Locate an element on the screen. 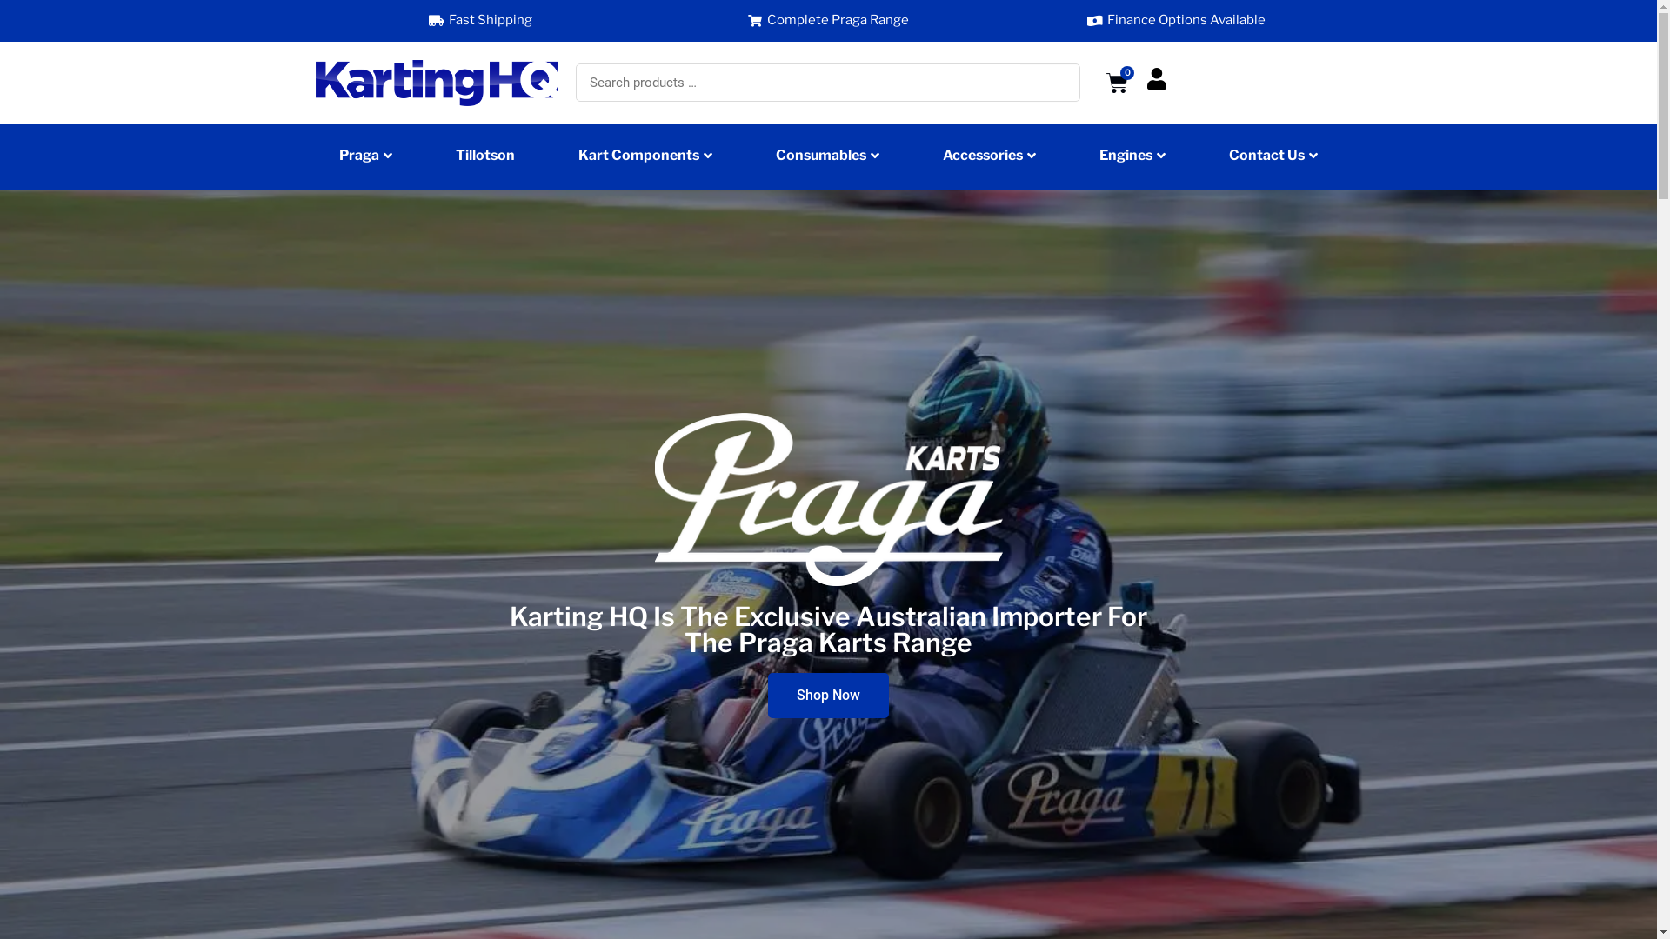  Praga is located at coordinates (365, 157).